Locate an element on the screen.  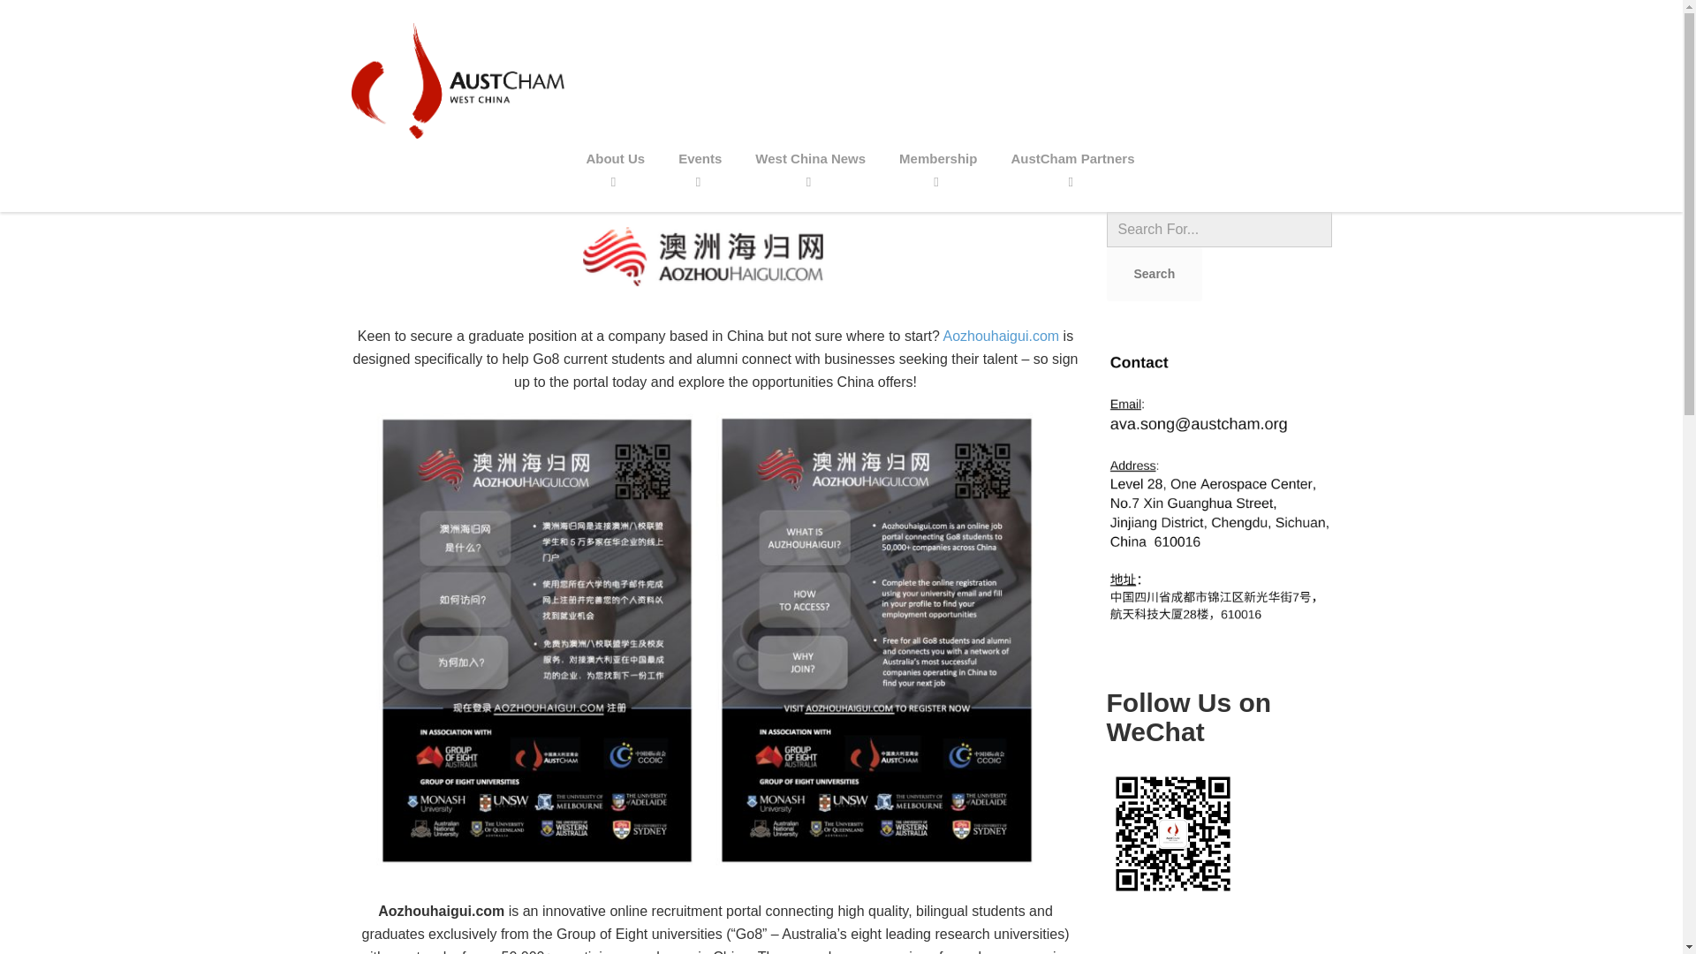
Aozhouhaigui.com is located at coordinates (1002, 336).